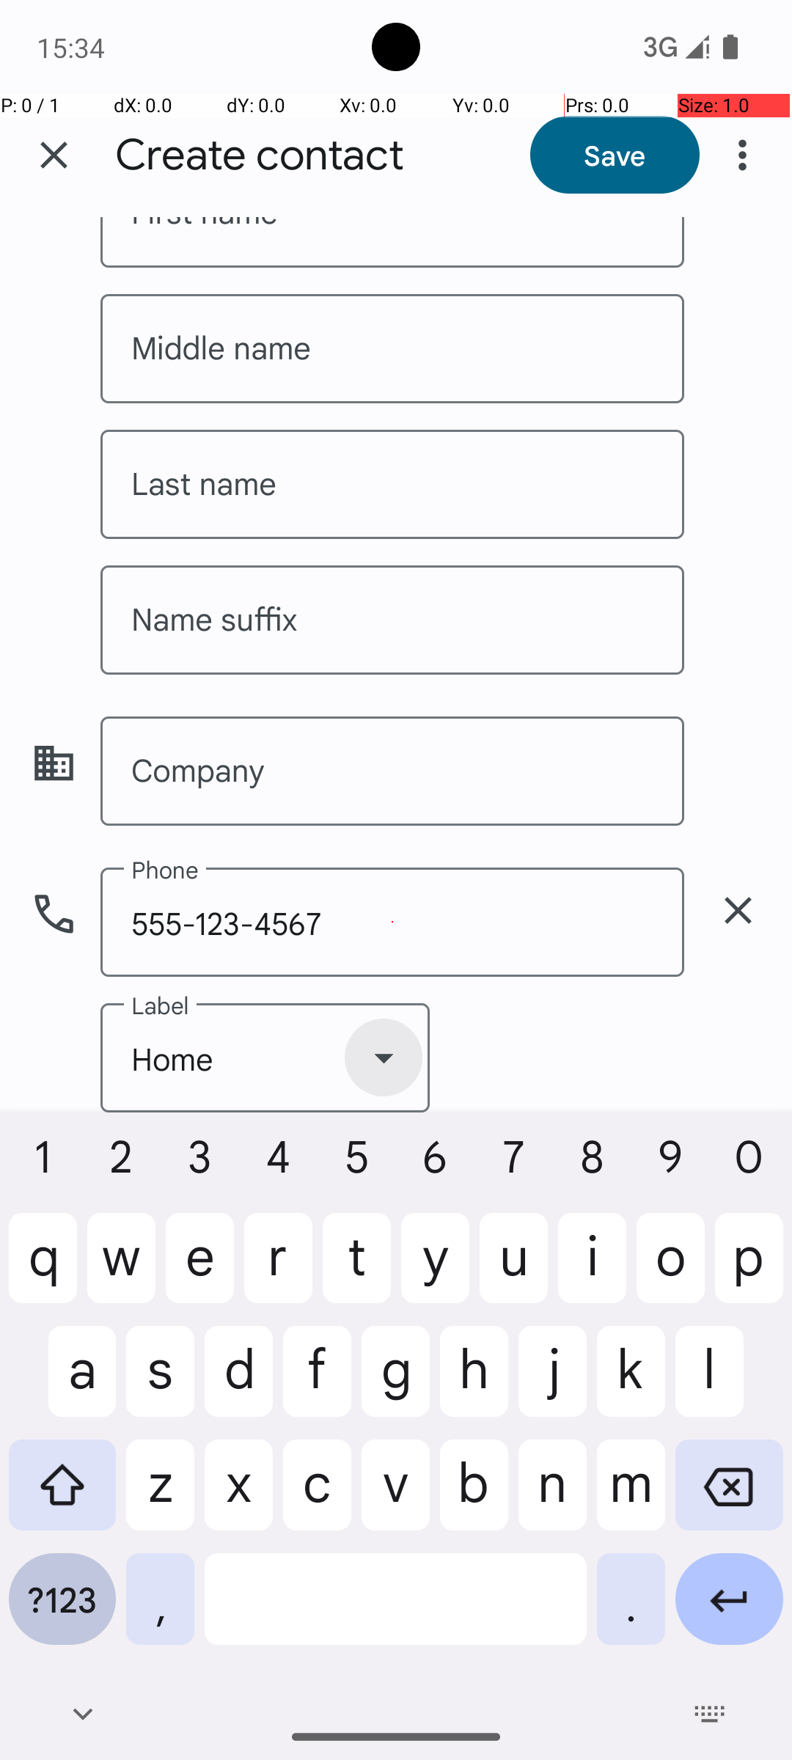 This screenshot has height=1760, width=792. What do you see at coordinates (160, 1610) in the screenshot?
I see `,` at bounding box center [160, 1610].